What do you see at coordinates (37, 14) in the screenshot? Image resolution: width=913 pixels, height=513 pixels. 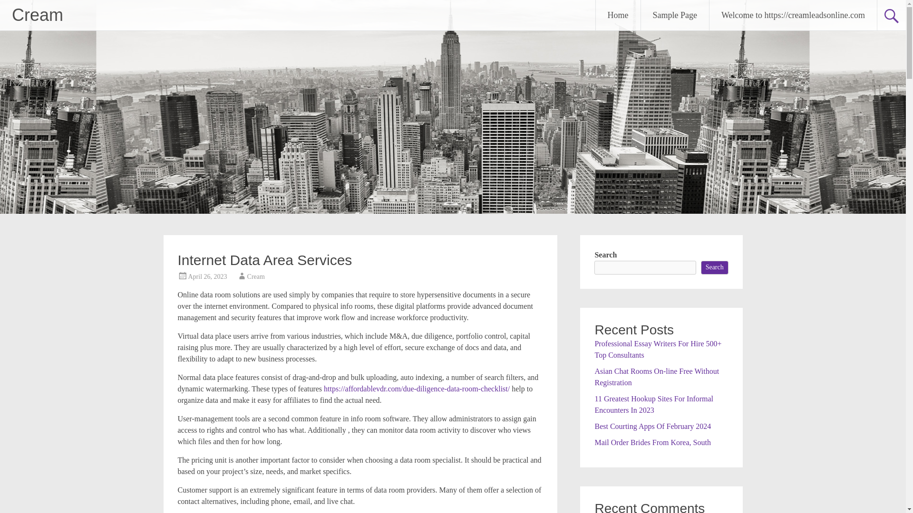 I see `Cream` at bounding box center [37, 14].